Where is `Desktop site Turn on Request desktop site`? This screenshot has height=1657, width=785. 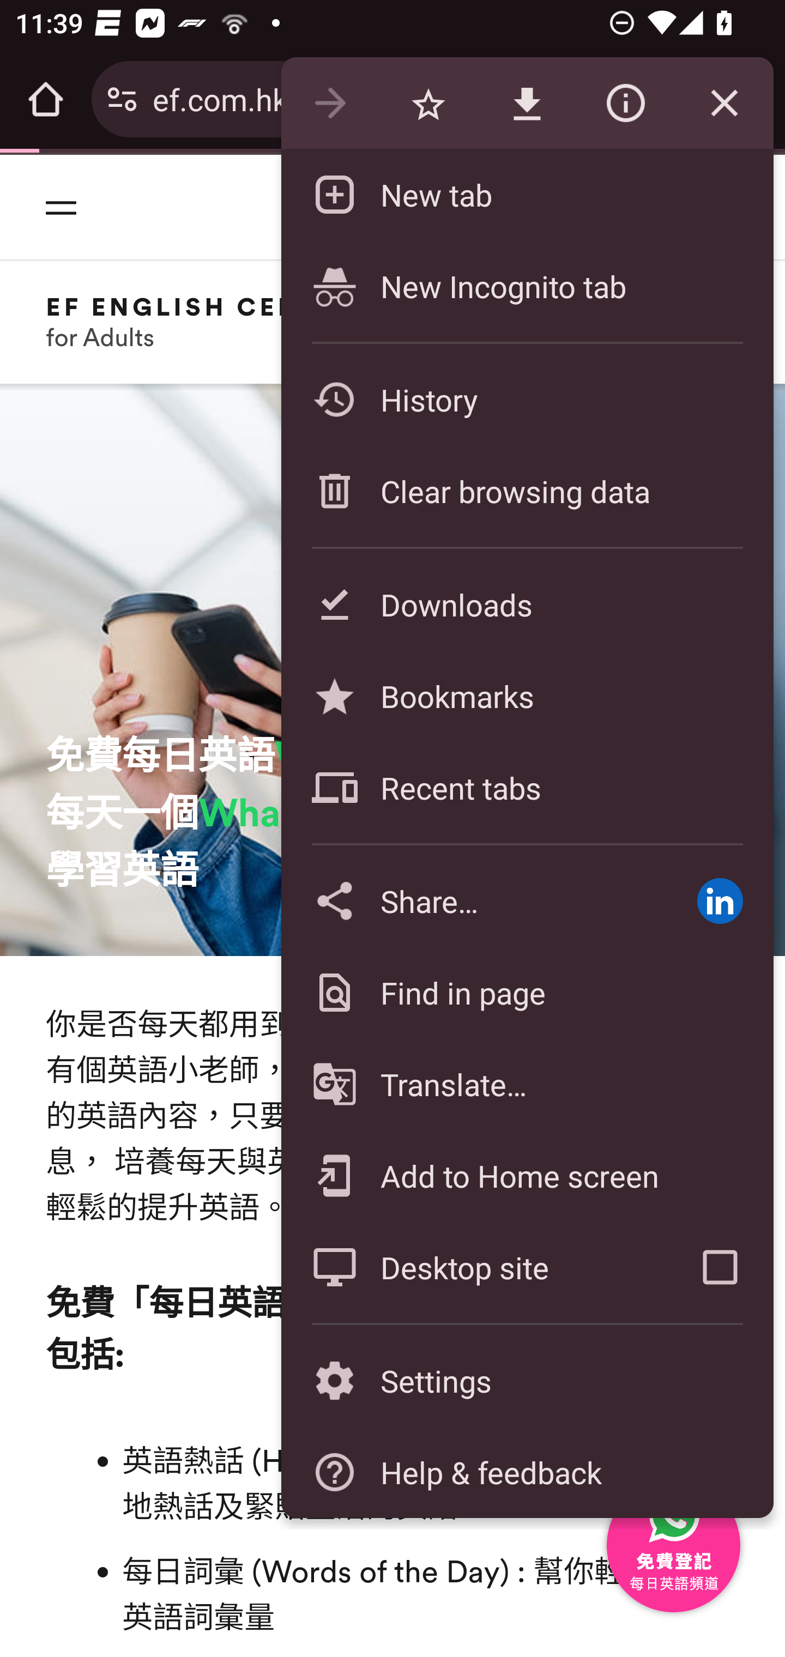
Desktop site Turn on Request desktop site is located at coordinates (473, 1267).